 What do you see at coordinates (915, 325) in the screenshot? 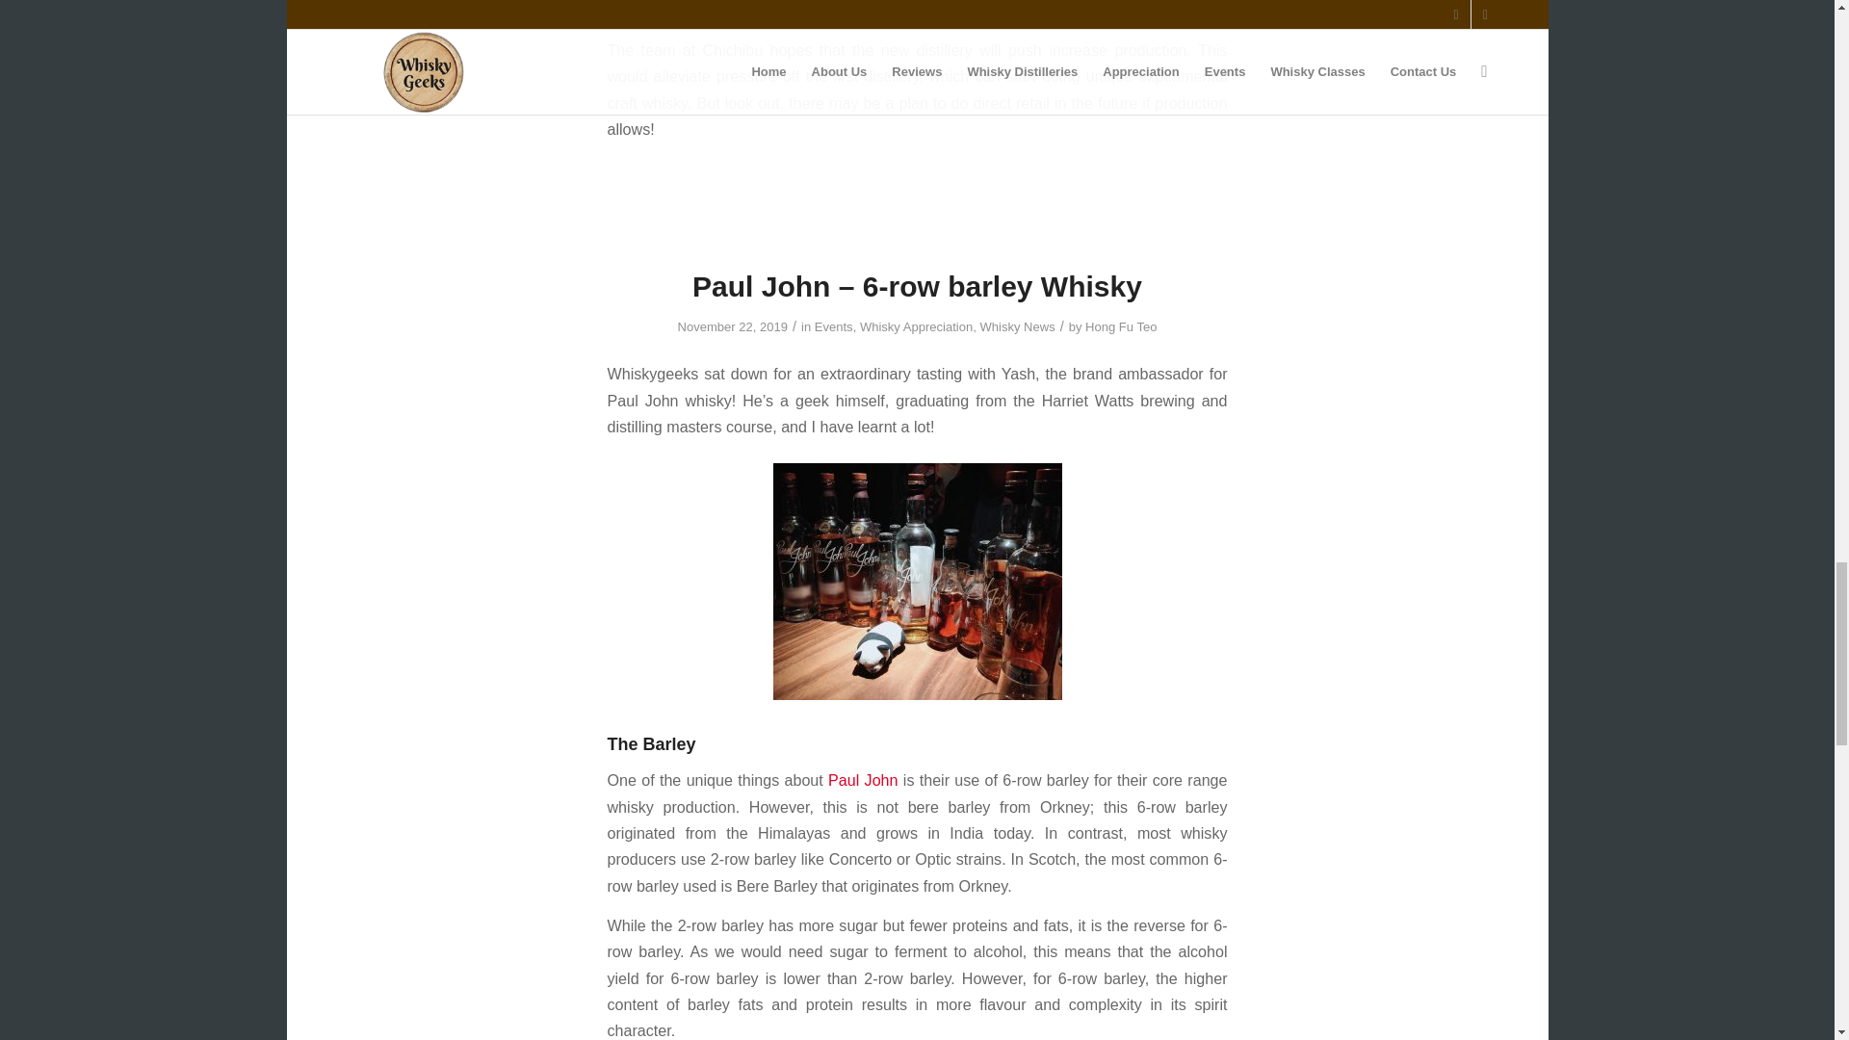
I see `Whisky Appreciation` at bounding box center [915, 325].